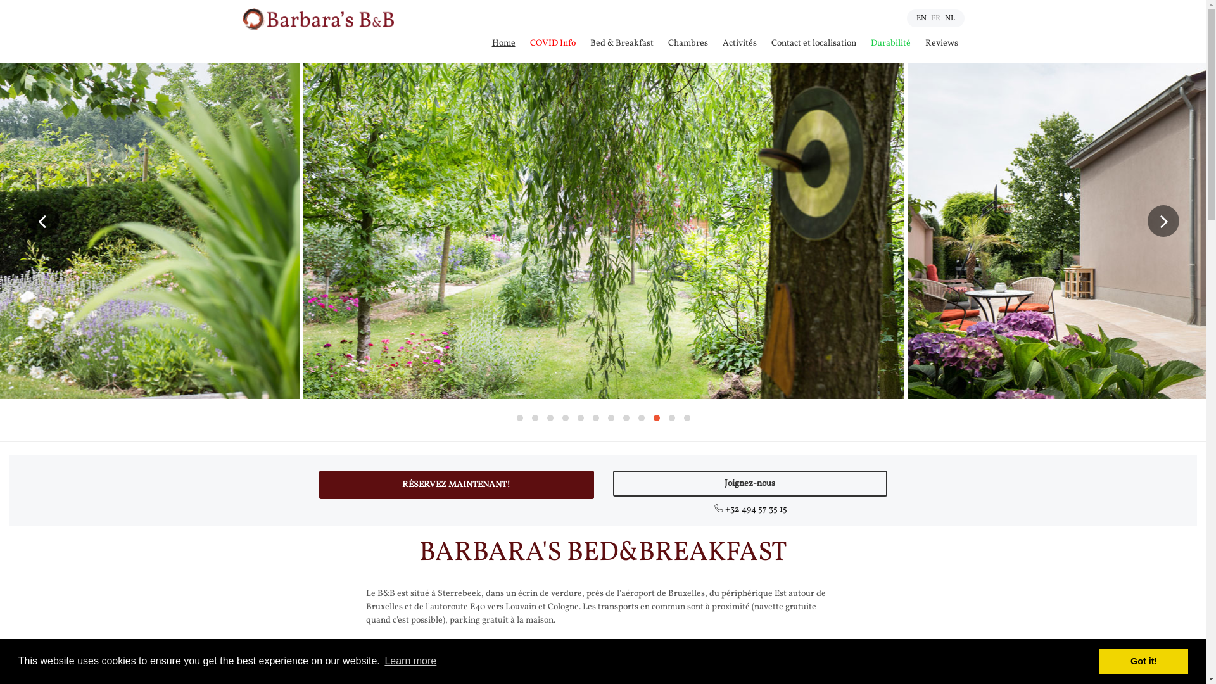 The height and width of the screenshot is (684, 1216). What do you see at coordinates (950, 18) in the screenshot?
I see `NL` at bounding box center [950, 18].